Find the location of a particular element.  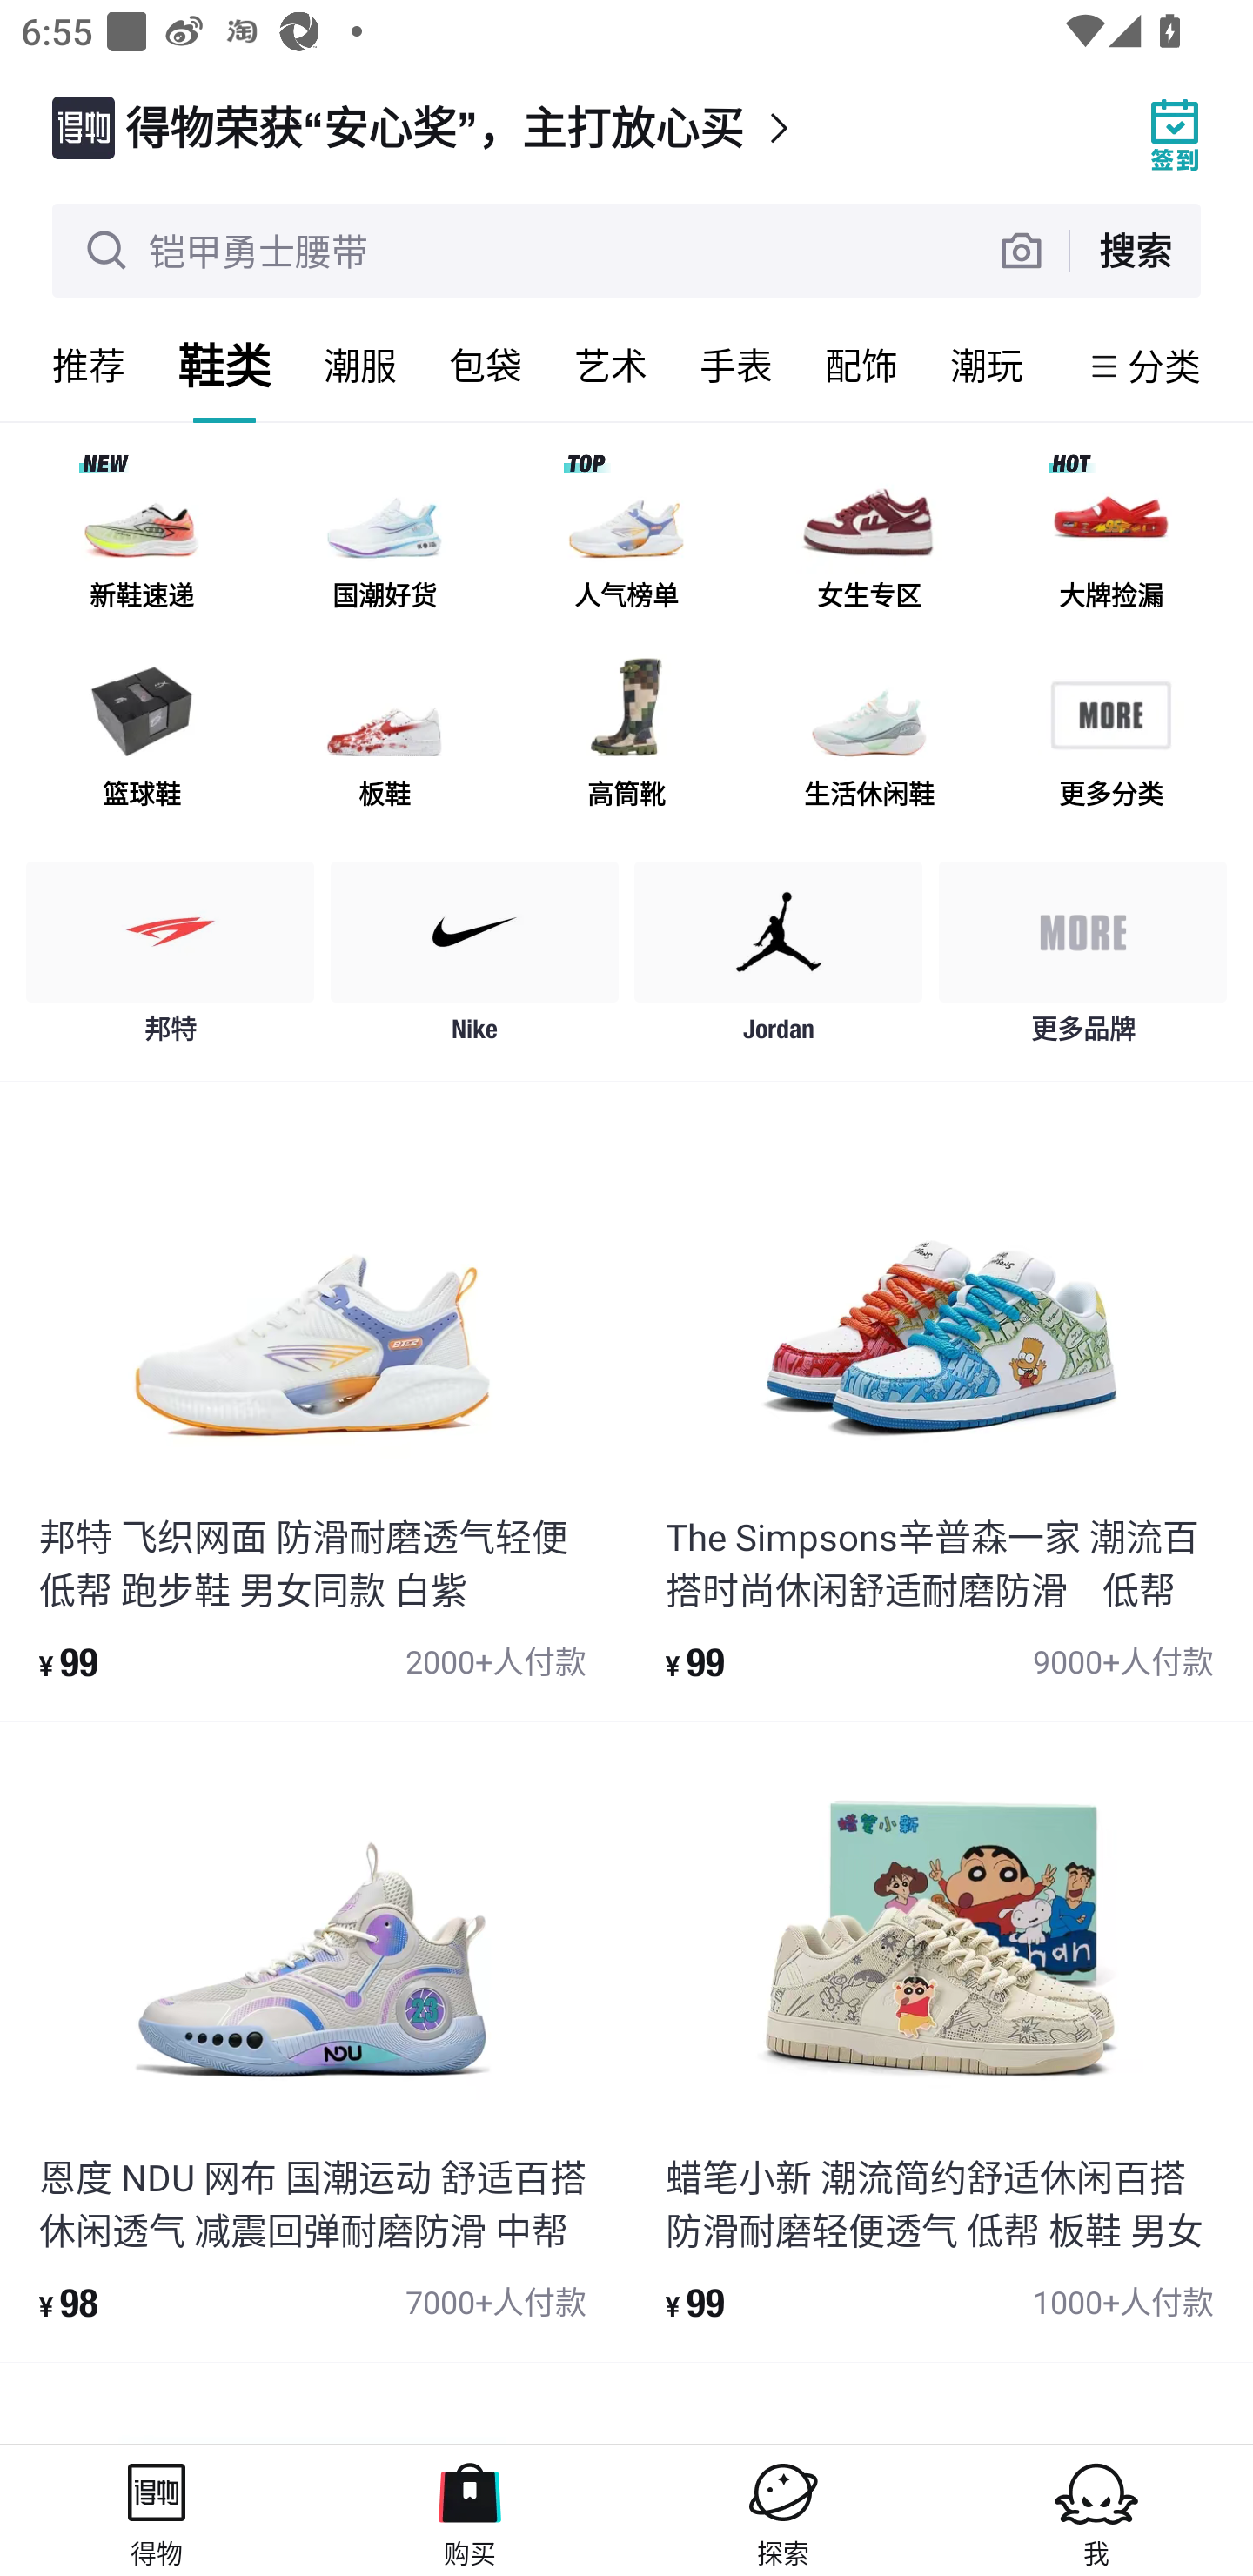

鞋类 is located at coordinates (224, 366).